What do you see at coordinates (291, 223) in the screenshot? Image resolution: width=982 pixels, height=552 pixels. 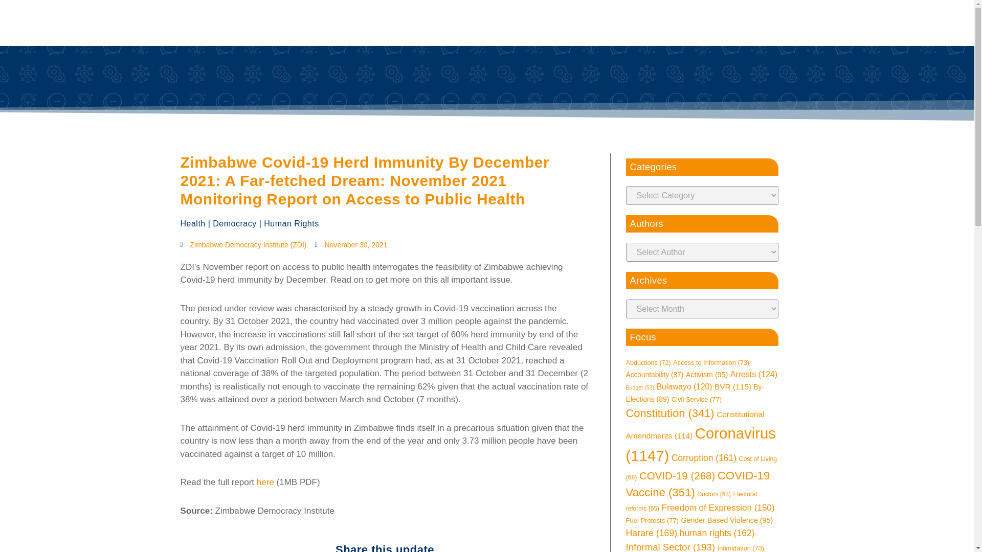 I see `Human Rights` at bounding box center [291, 223].